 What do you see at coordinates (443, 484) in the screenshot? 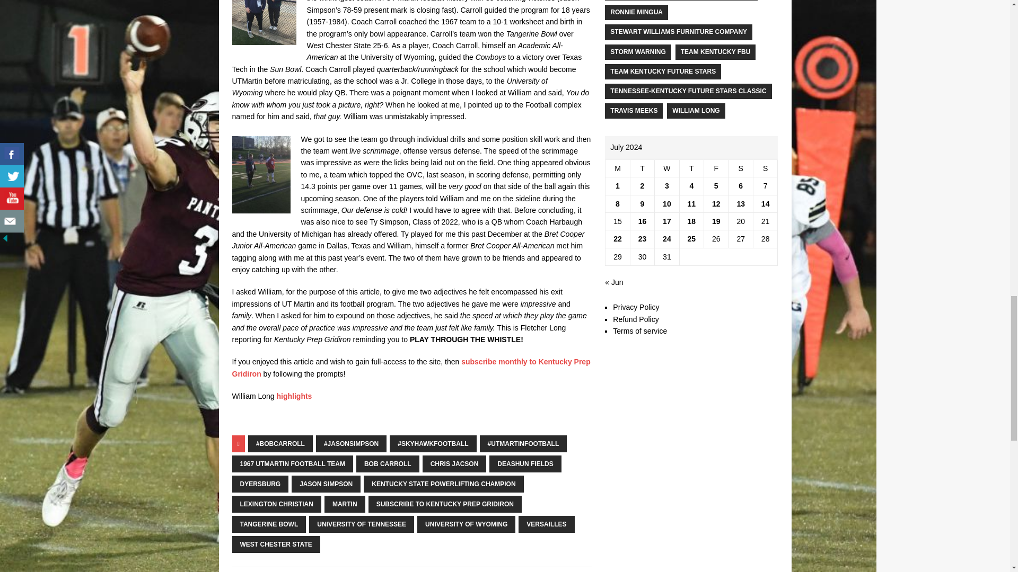
I see `KENTUCKY STATE POWERLIFTING CHAMPION` at bounding box center [443, 484].